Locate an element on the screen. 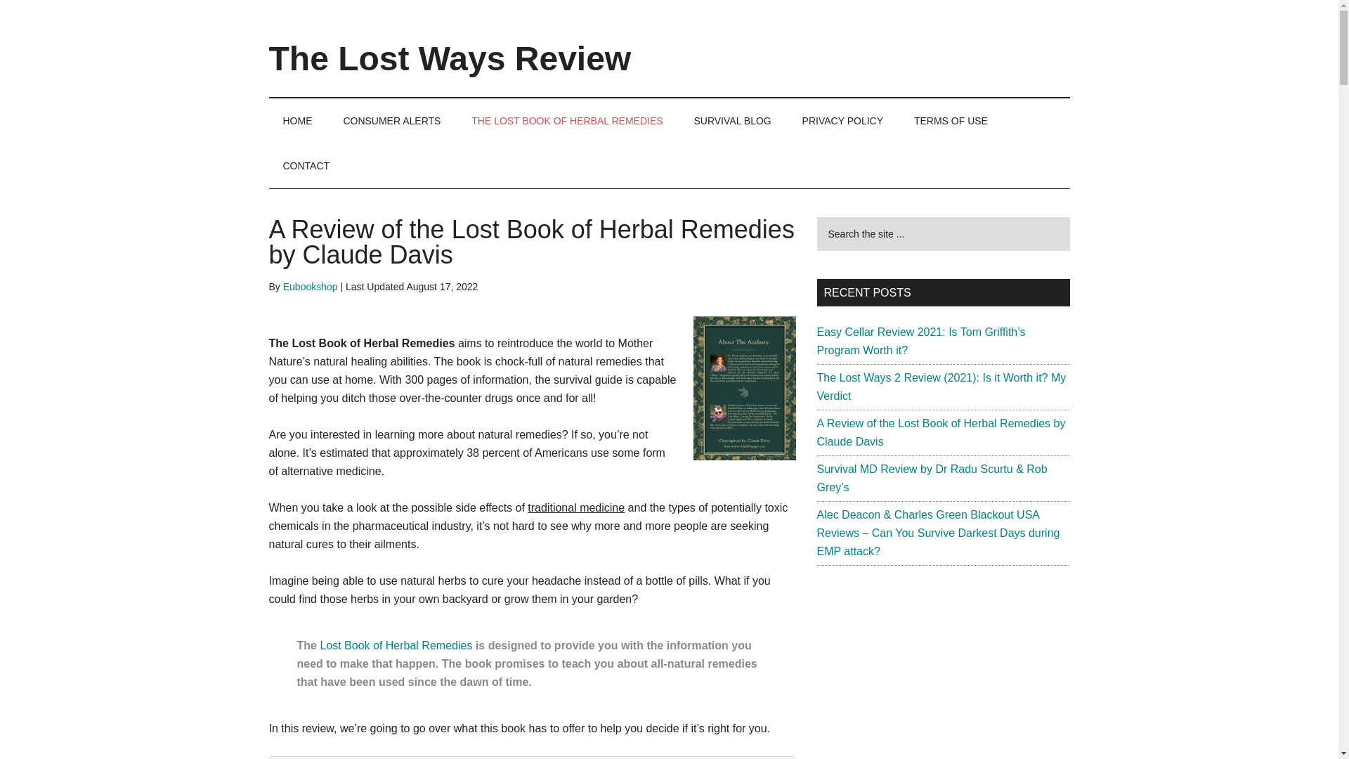 This screenshot has width=1349, height=759. THE LOST BOOK OF HERBAL REMEDIES is located at coordinates (566, 121).